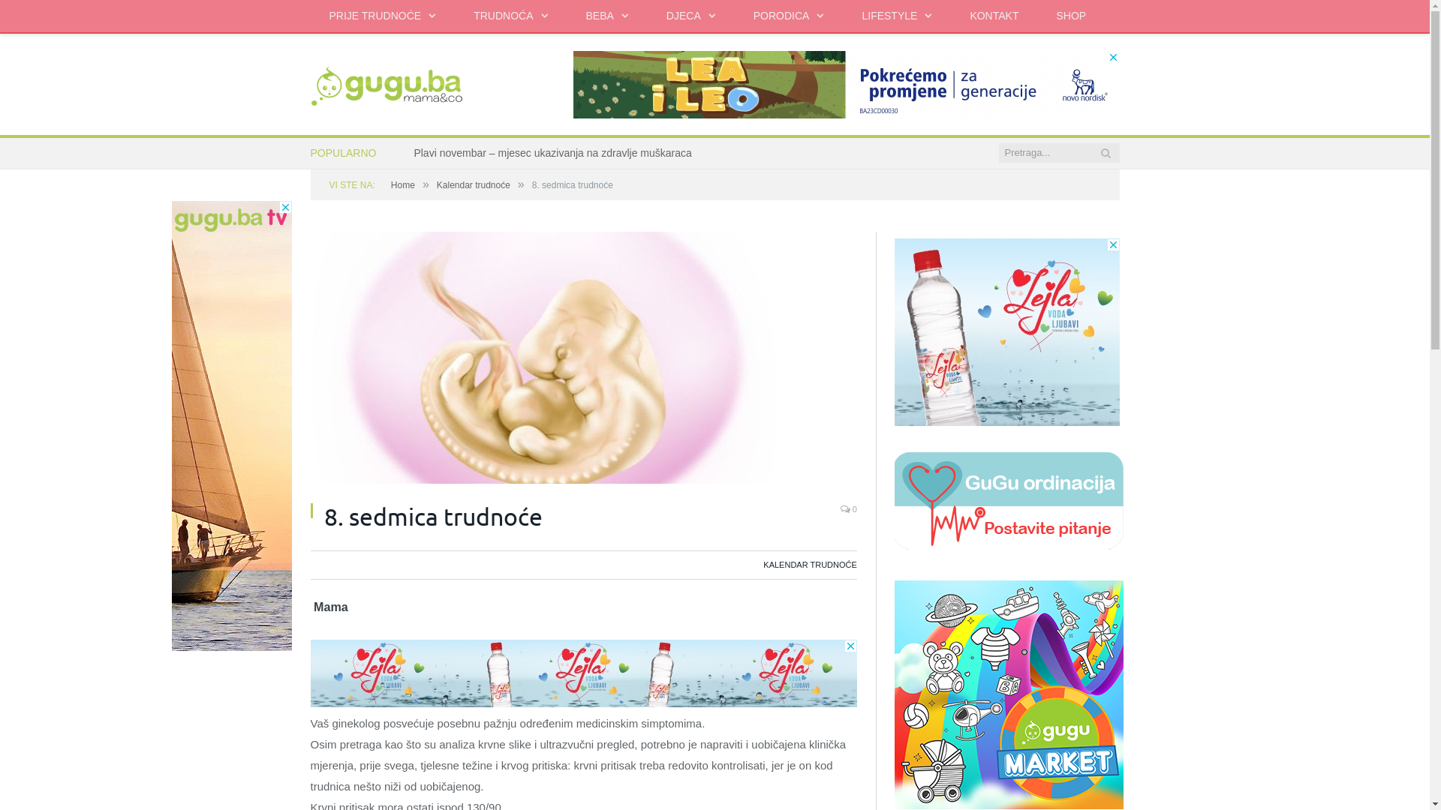 The image size is (1441, 810). What do you see at coordinates (849, 509) in the screenshot?
I see `0` at bounding box center [849, 509].